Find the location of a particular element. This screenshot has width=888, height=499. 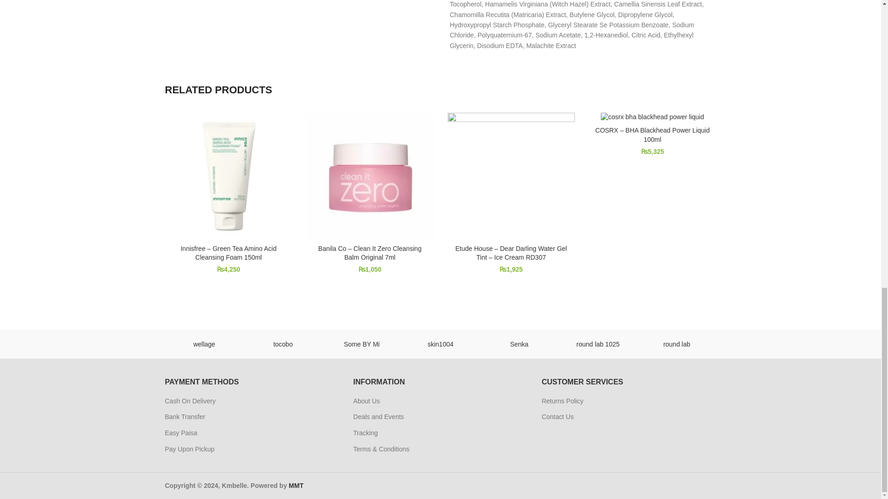

Senka is located at coordinates (519, 344).